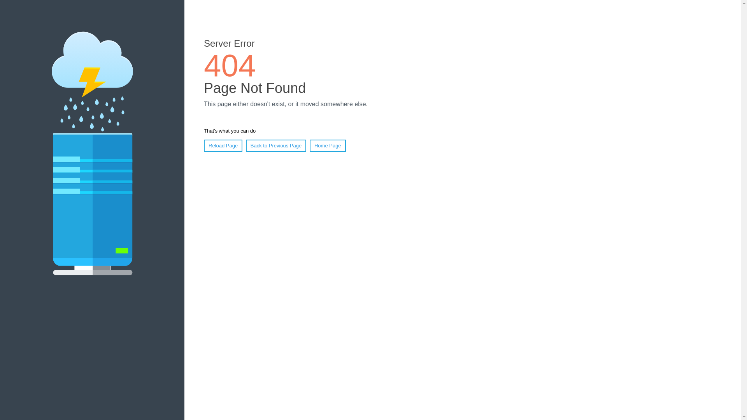 This screenshot has height=420, width=747. What do you see at coordinates (276, 145) in the screenshot?
I see `Back to Previous Page` at bounding box center [276, 145].